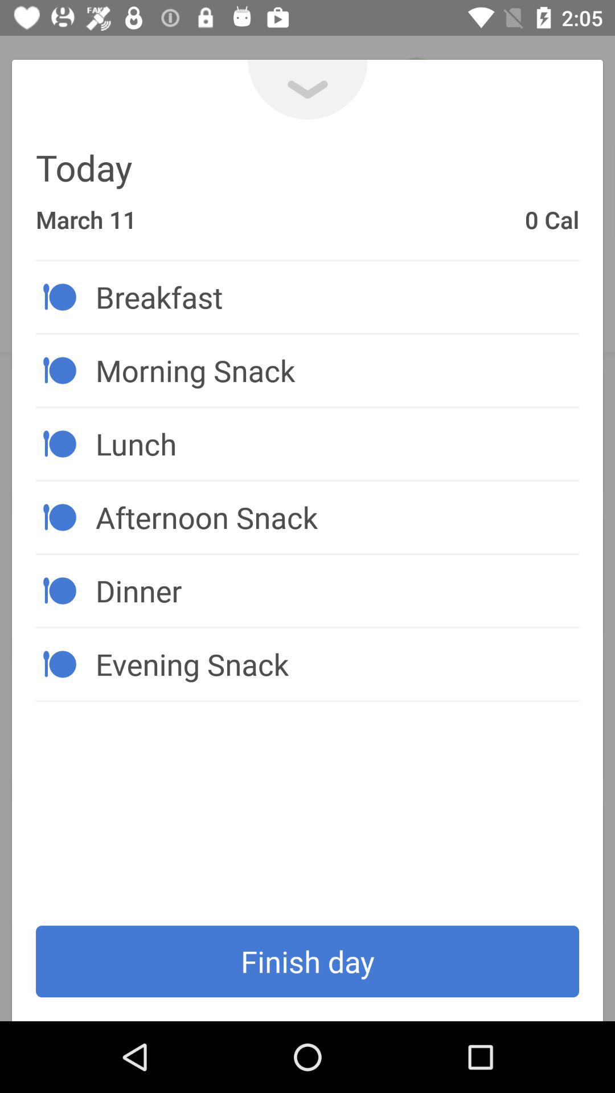 The width and height of the screenshot is (615, 1093). Describe the element at coordinates (337, 664) in the screenshot. I see `tap the icon below dinner icon` at that location.